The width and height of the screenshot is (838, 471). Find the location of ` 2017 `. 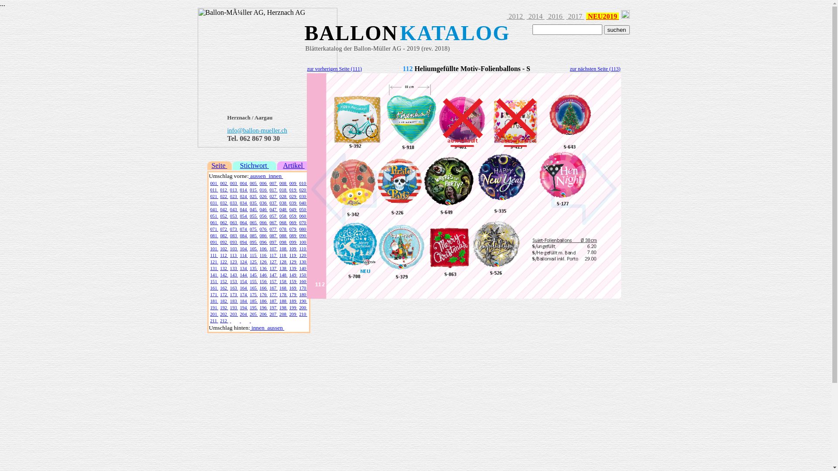

 2017  is located at coordinates (575, 17).